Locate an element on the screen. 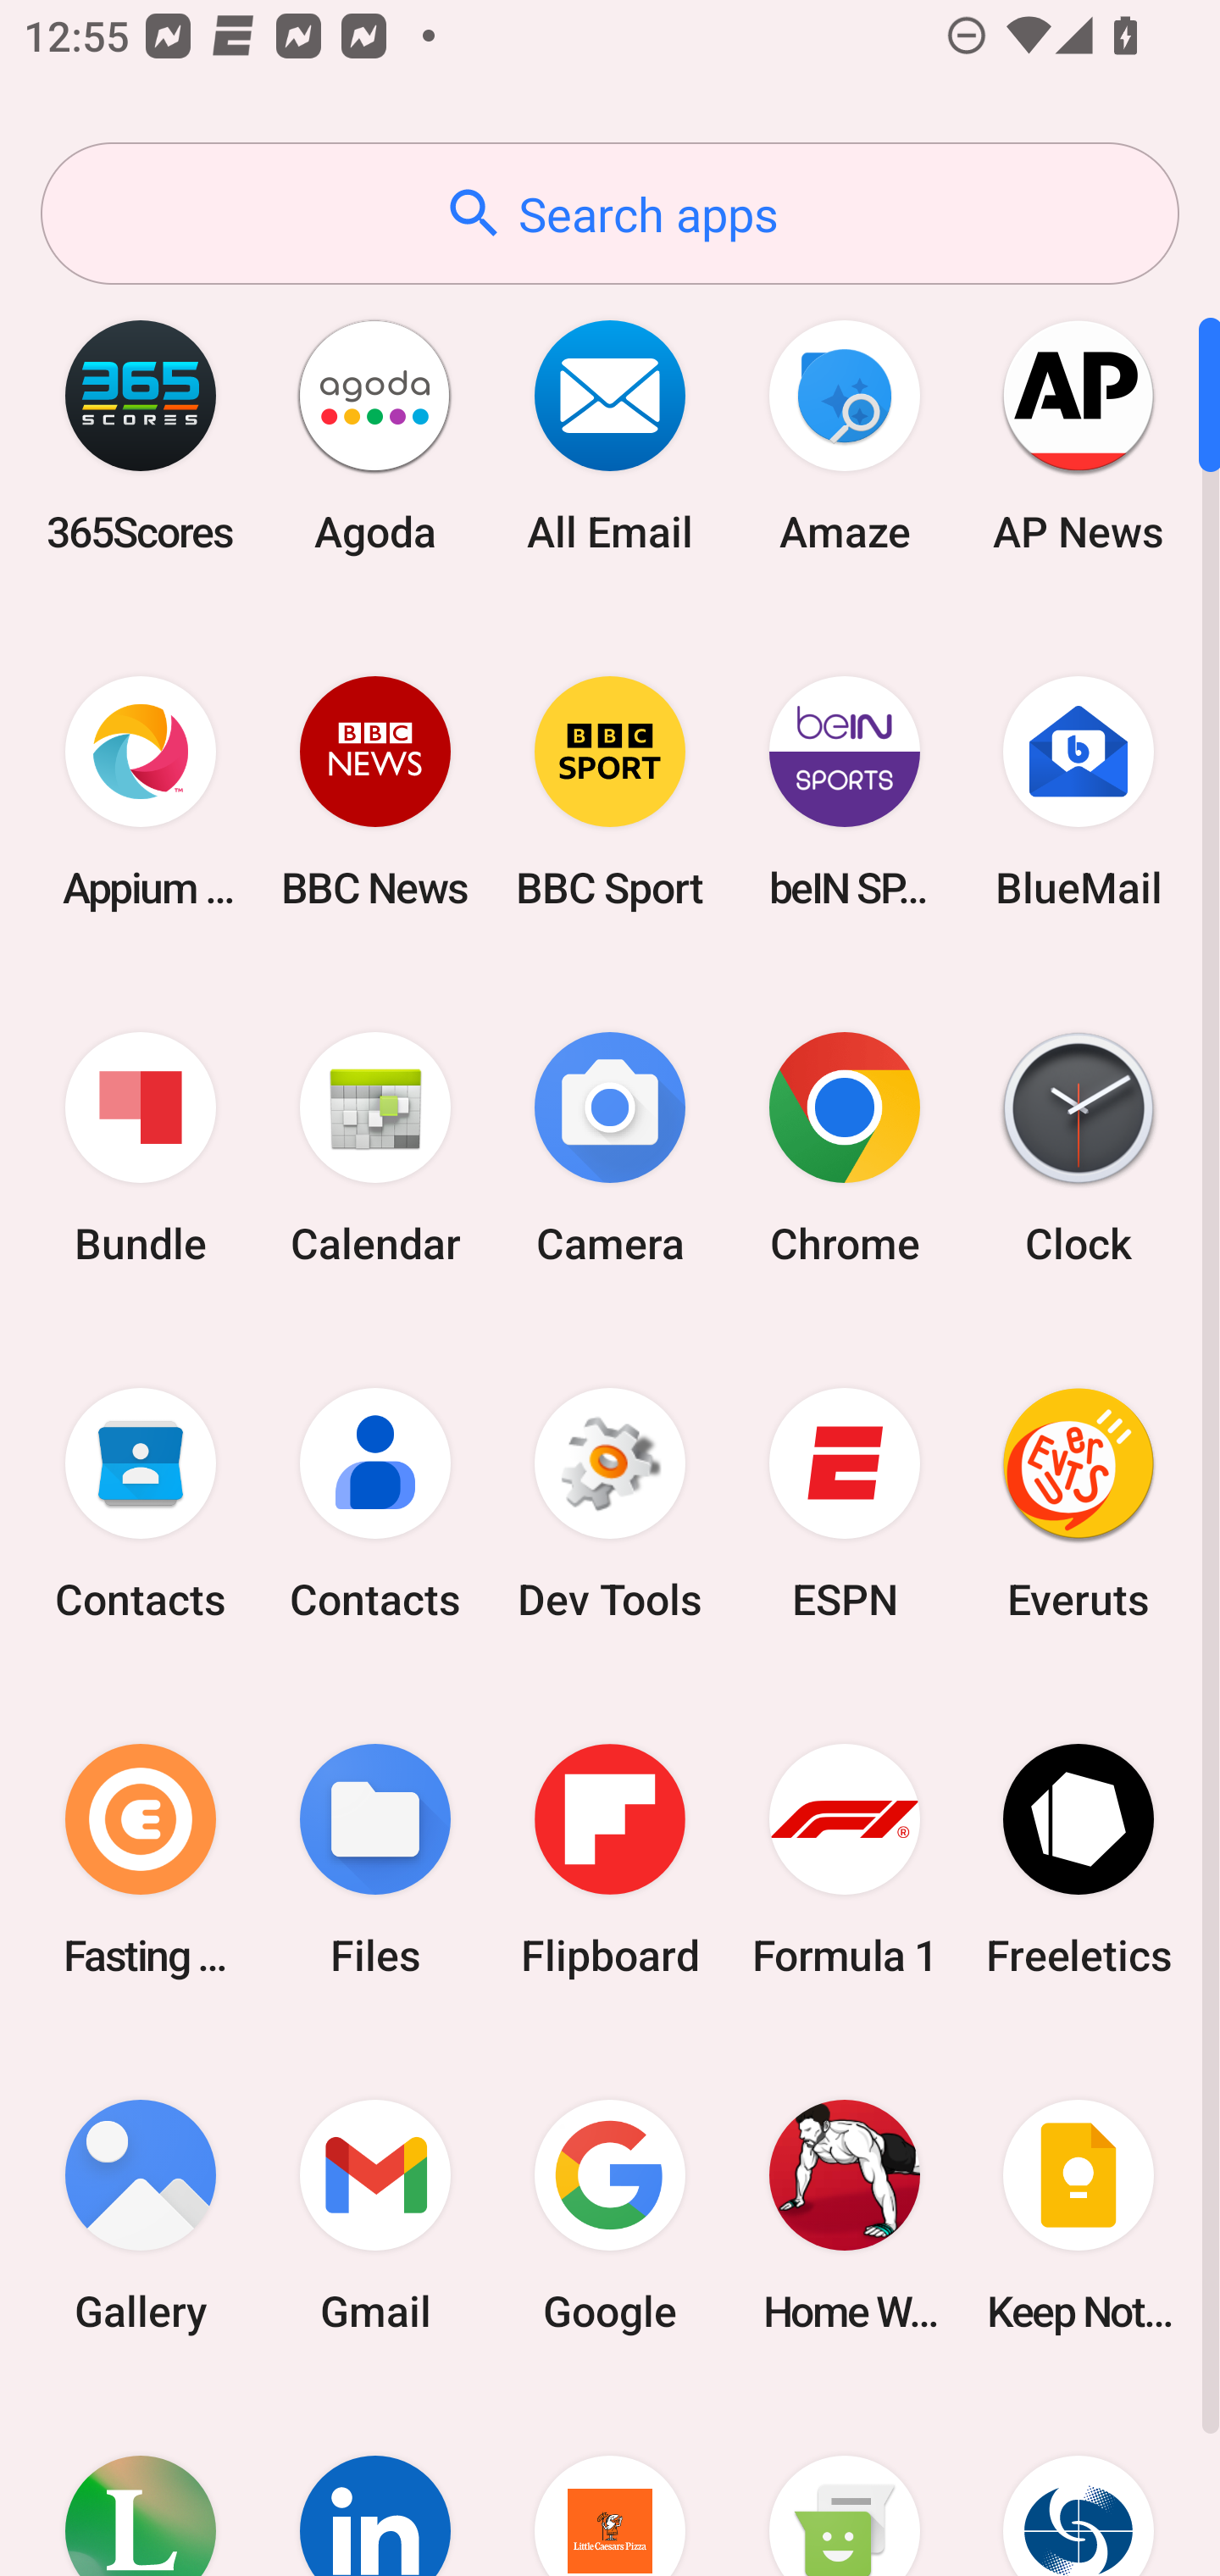 Image resolution: width=1220 pixels, height=2576 pixels. Formula 1 is located at coordinates (844, 1859).